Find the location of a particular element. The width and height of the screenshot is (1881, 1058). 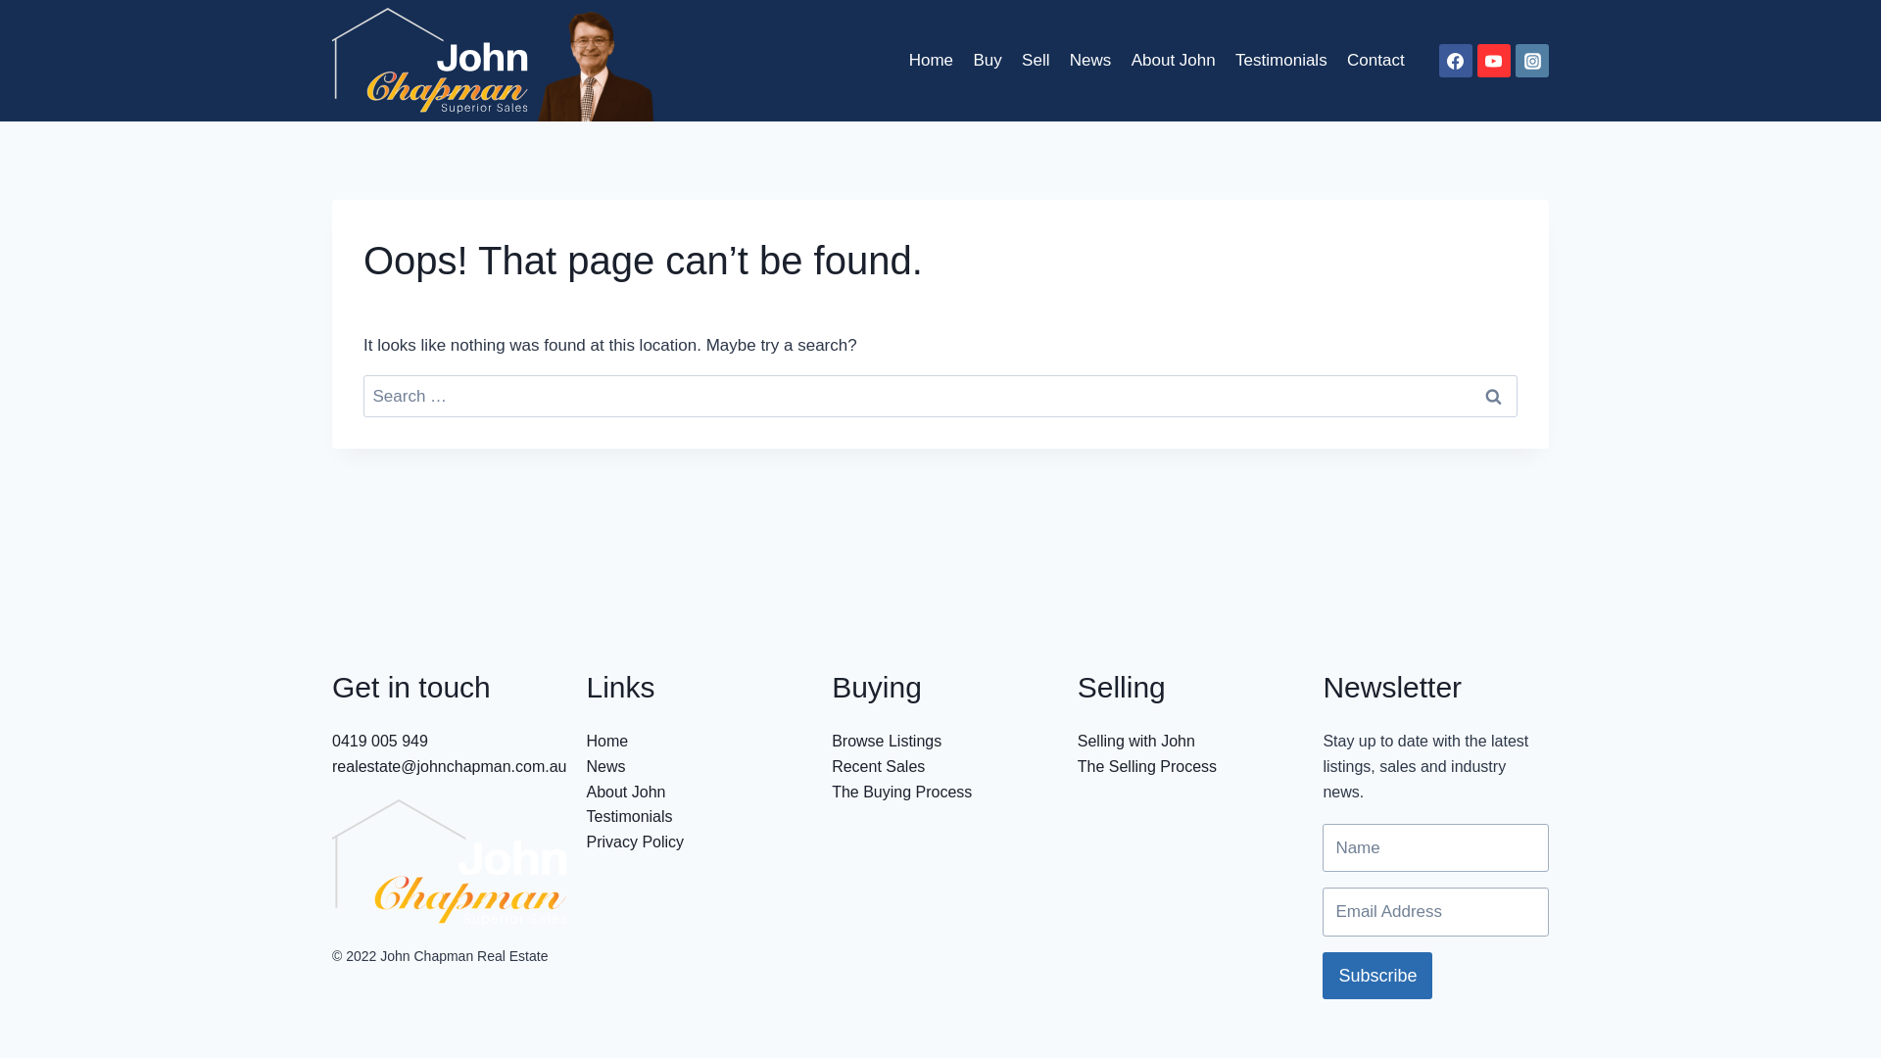

Sell is located at coordinates (1037, 61).